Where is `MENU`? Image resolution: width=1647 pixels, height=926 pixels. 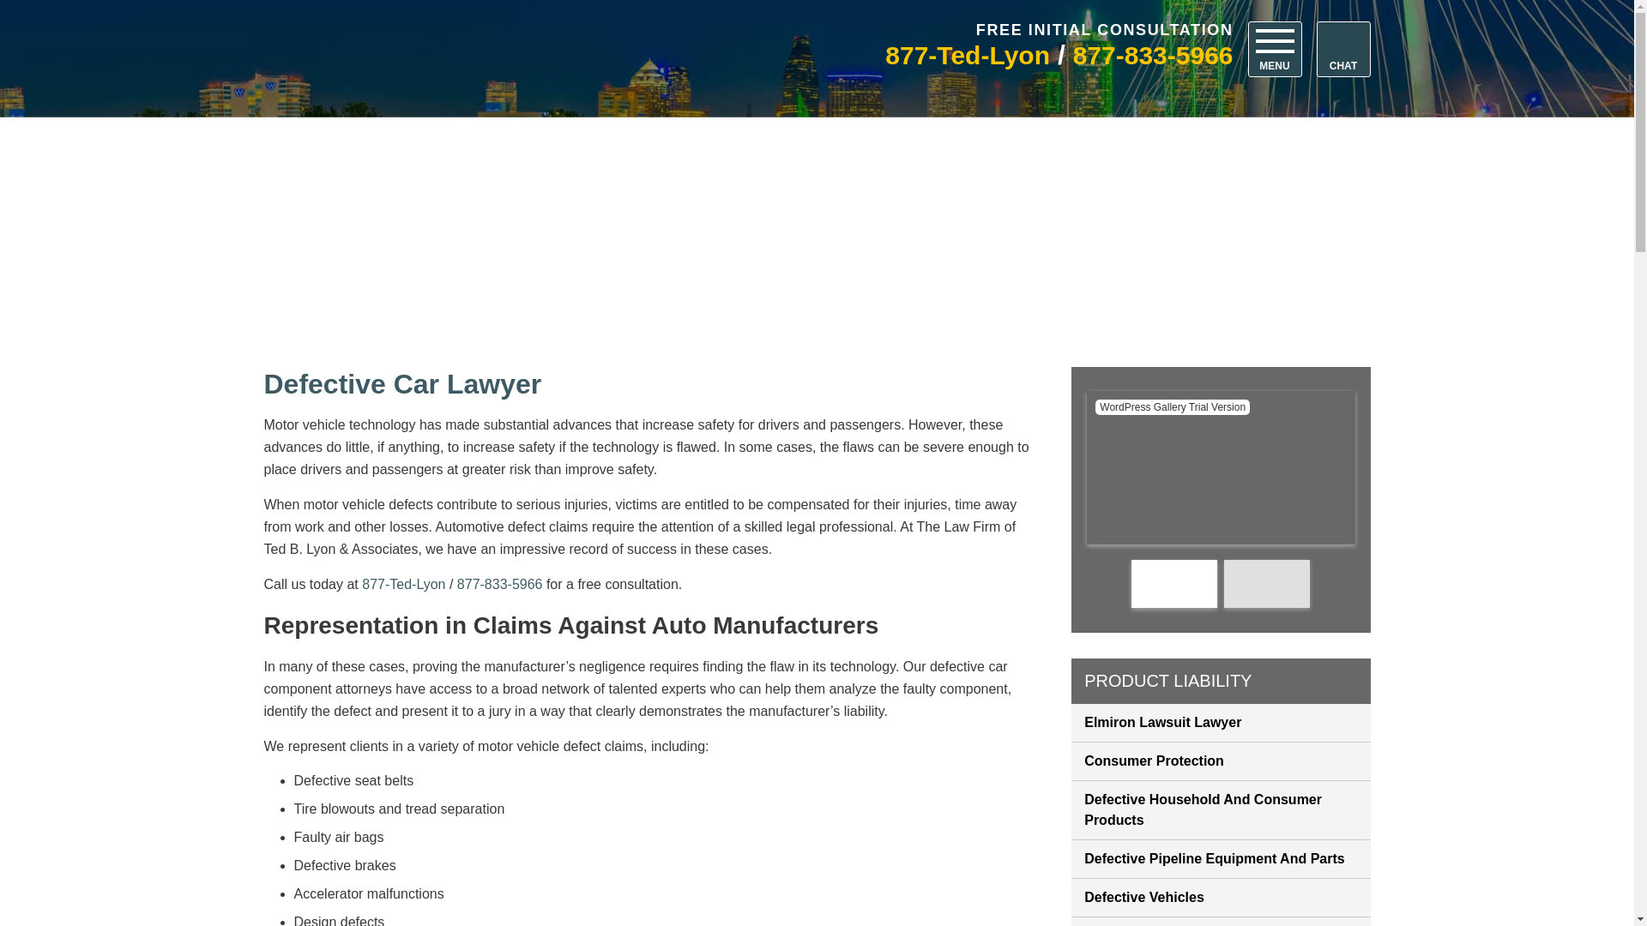
MENU is located at coordinates (1273, 48).